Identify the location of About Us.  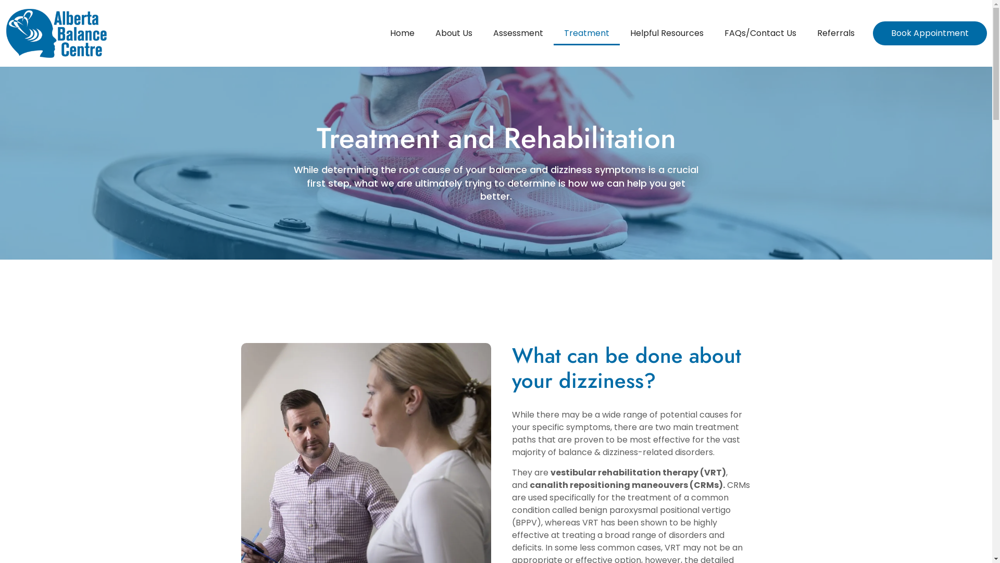
(454, 33).